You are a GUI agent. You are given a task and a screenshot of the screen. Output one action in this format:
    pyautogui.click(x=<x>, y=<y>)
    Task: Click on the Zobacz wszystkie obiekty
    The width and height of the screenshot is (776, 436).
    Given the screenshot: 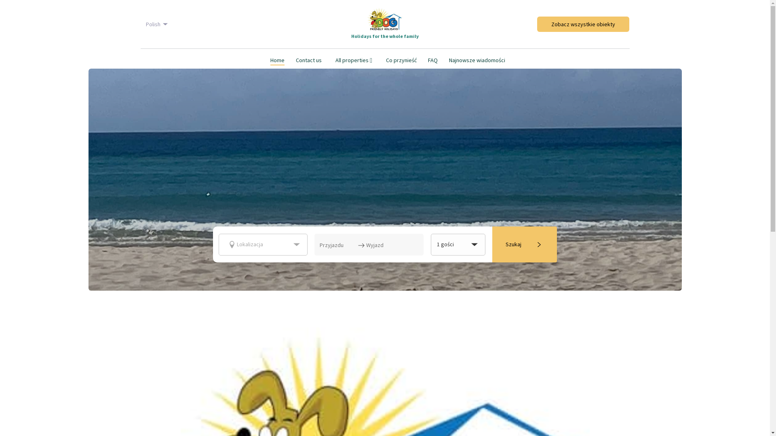 What is the action you would take?
    pyautogui.click(x=583, y=24)
    